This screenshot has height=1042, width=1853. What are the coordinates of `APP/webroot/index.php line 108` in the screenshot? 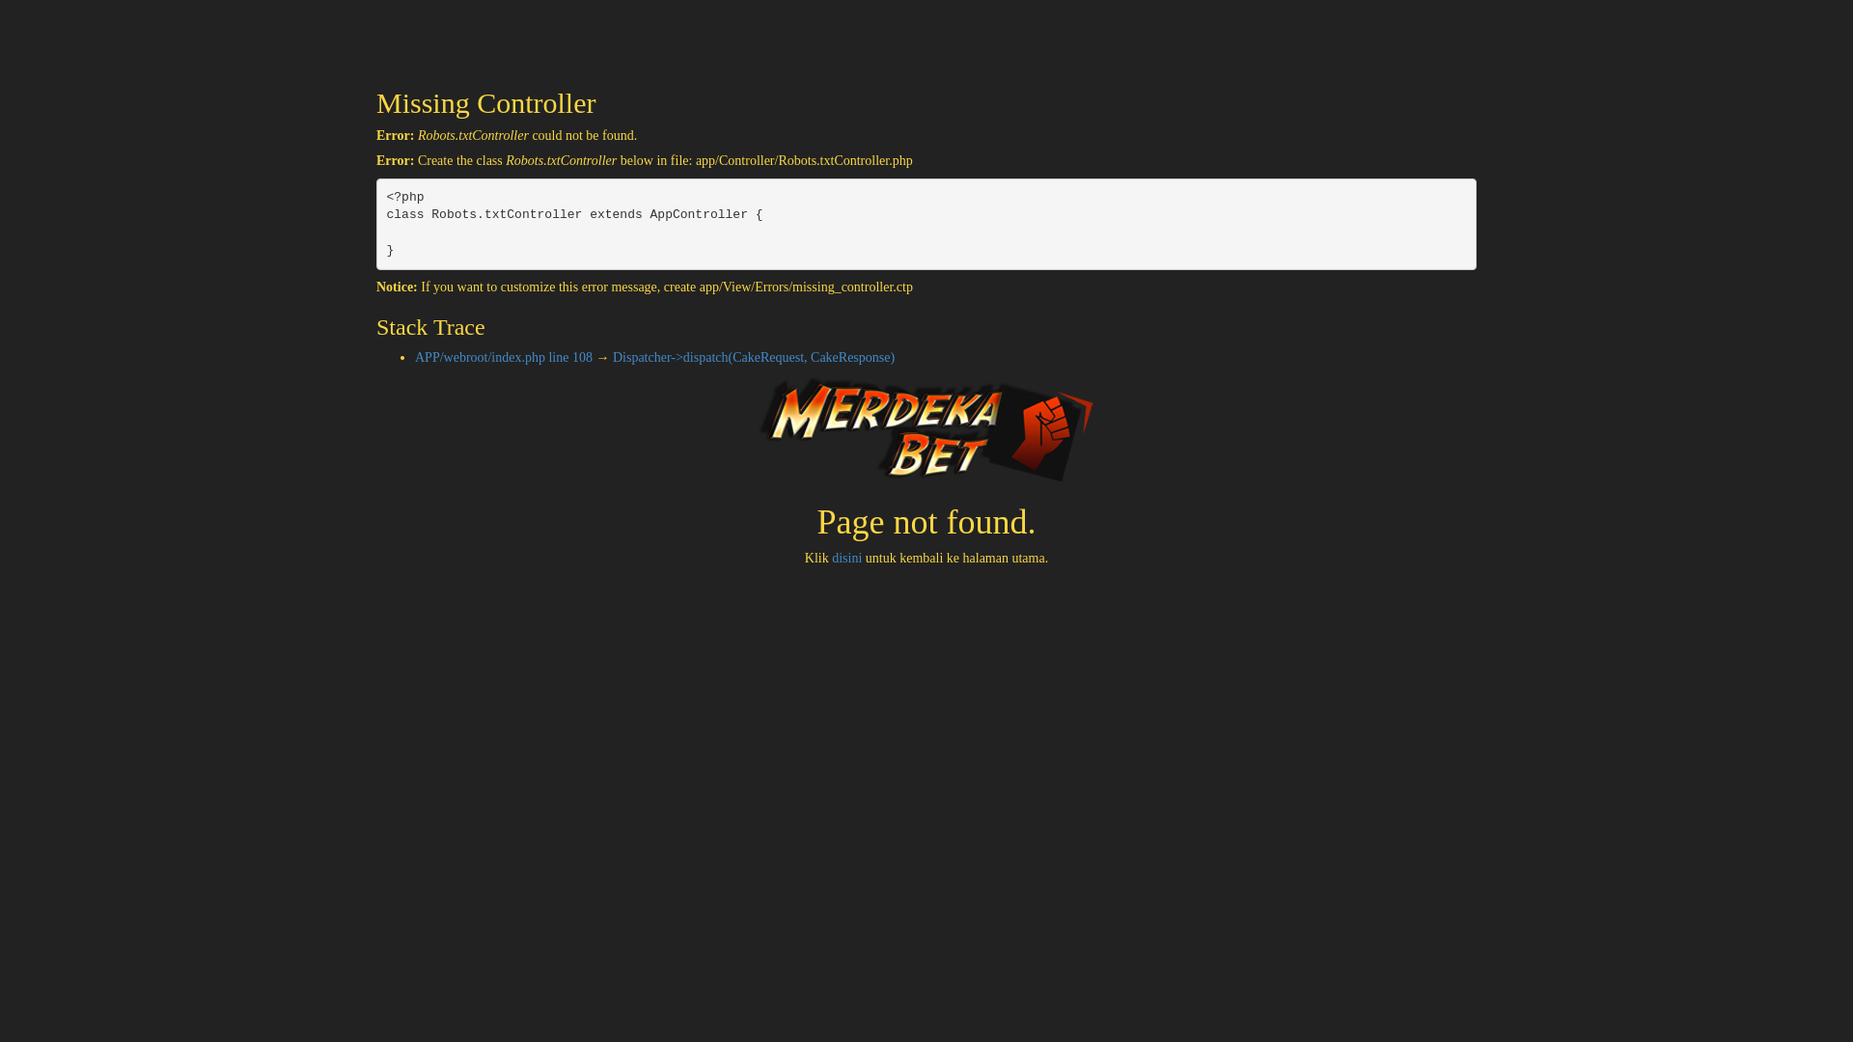 It's located at (504, 357).